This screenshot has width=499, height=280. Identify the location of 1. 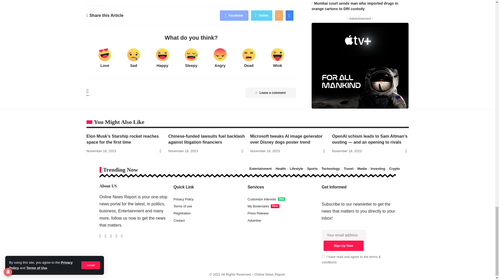
(323, 256).